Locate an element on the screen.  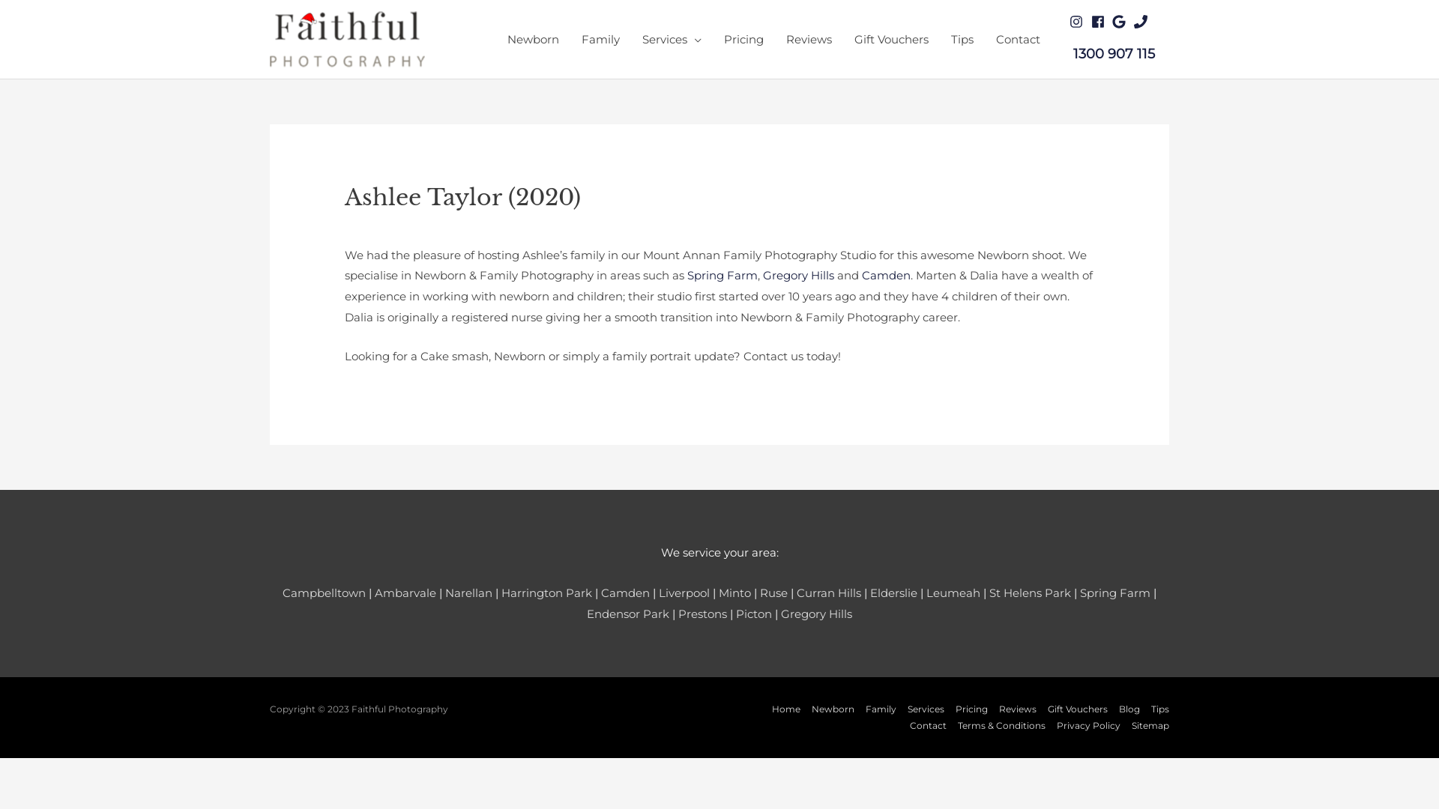
FAITHFUL-PHOTOGRAPHY-043-of-50-IMG_6403 is located at coordinates (441, 229).